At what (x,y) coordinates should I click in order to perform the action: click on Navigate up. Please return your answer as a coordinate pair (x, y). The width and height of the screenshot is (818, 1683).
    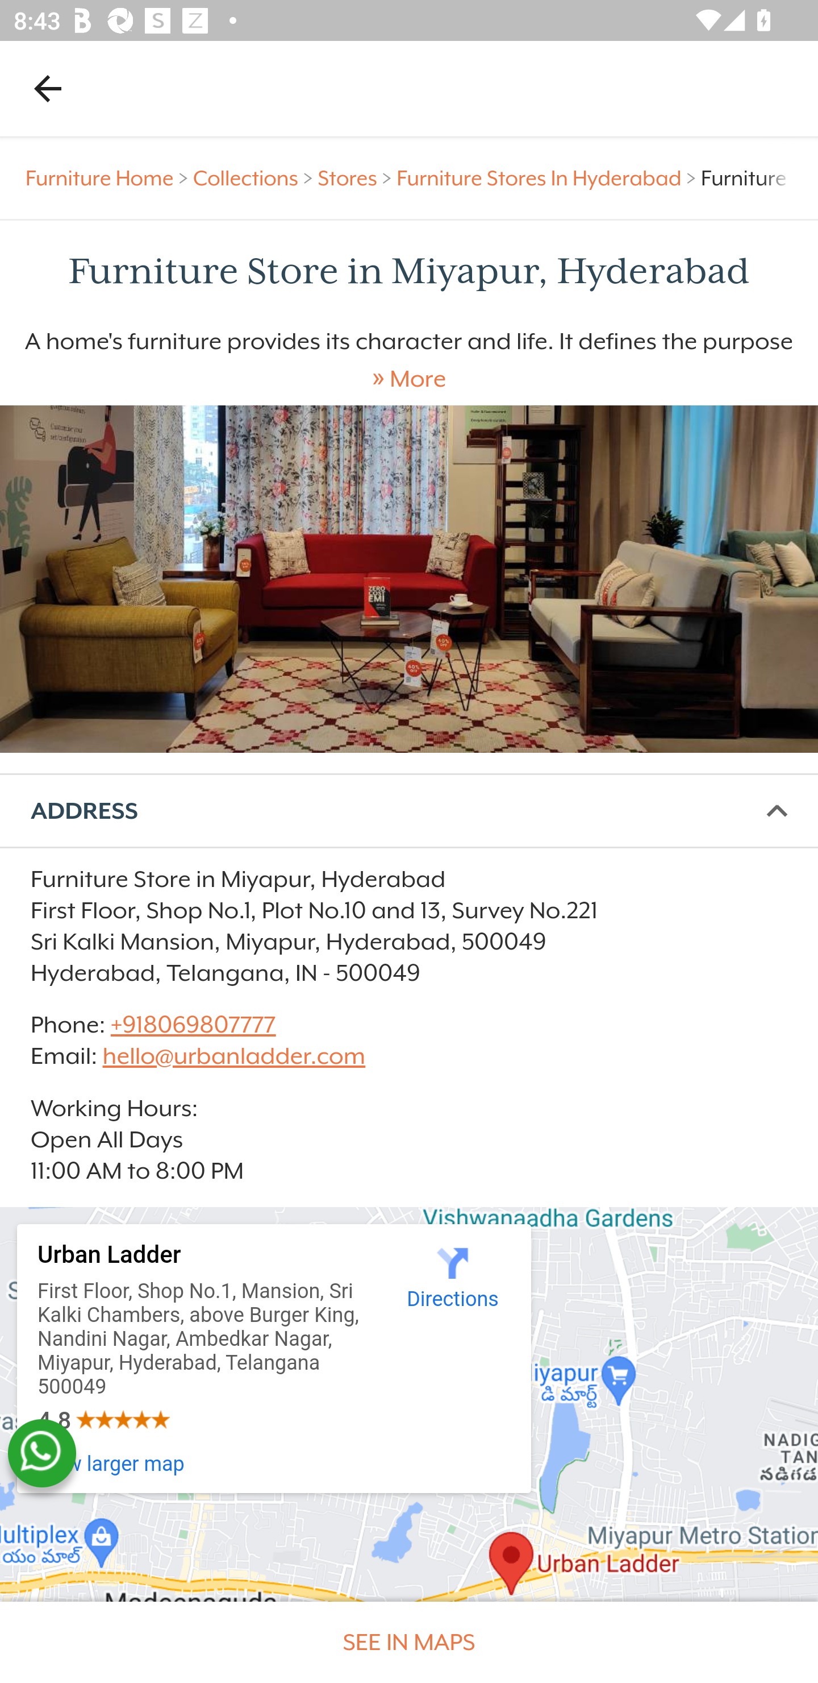
    Looking at the image, I should click on (48, 88).